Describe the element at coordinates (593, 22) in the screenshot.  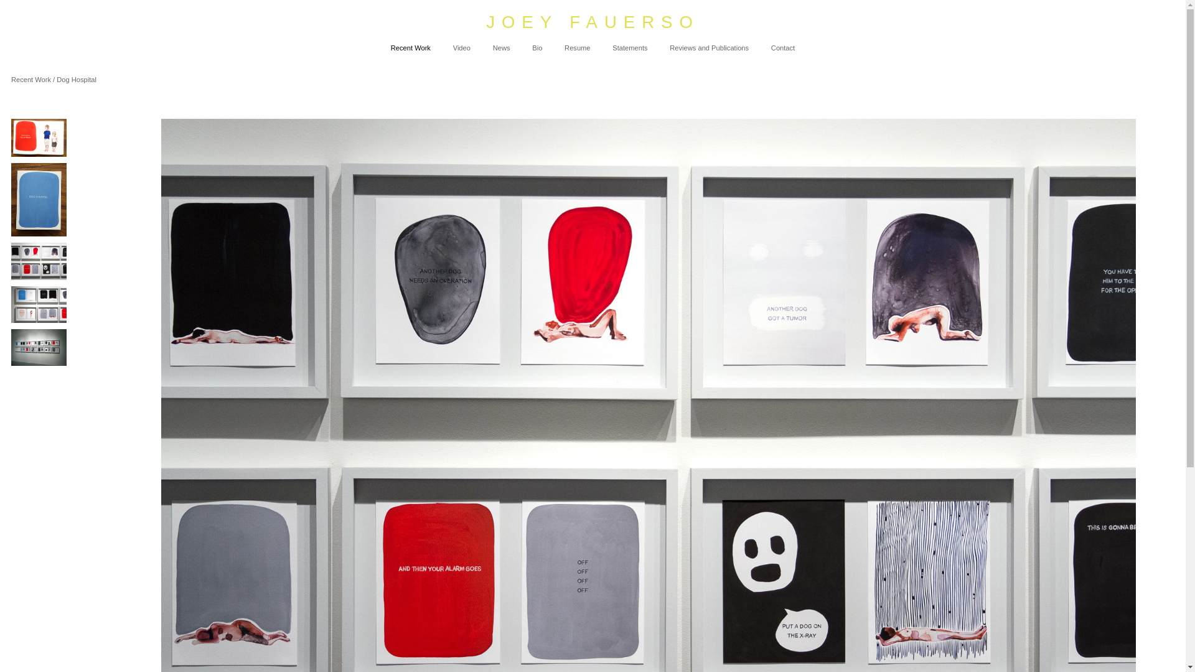
I see `JOEY FAUERSO` at that location.